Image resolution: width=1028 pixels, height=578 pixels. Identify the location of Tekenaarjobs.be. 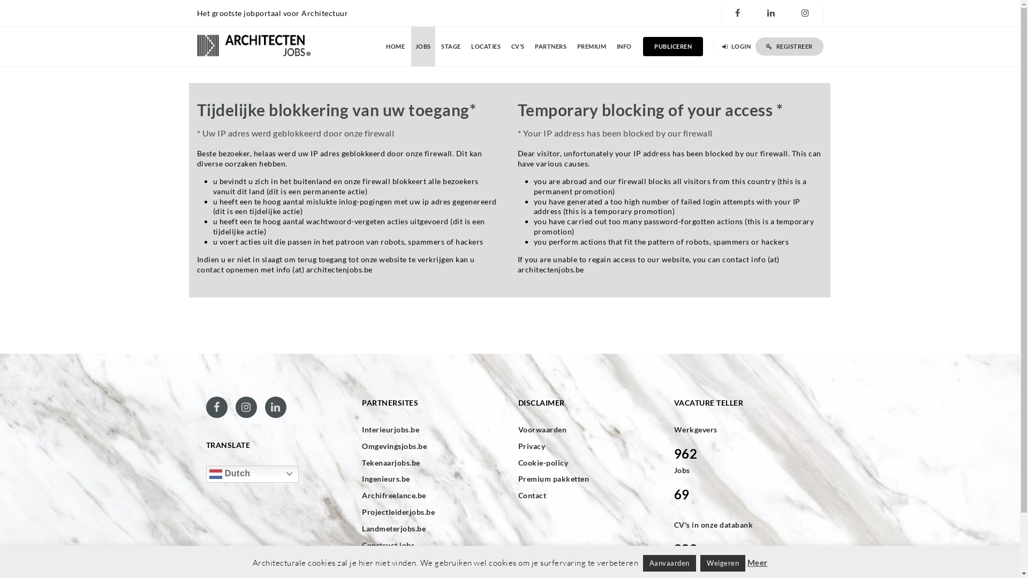
(432, 463).